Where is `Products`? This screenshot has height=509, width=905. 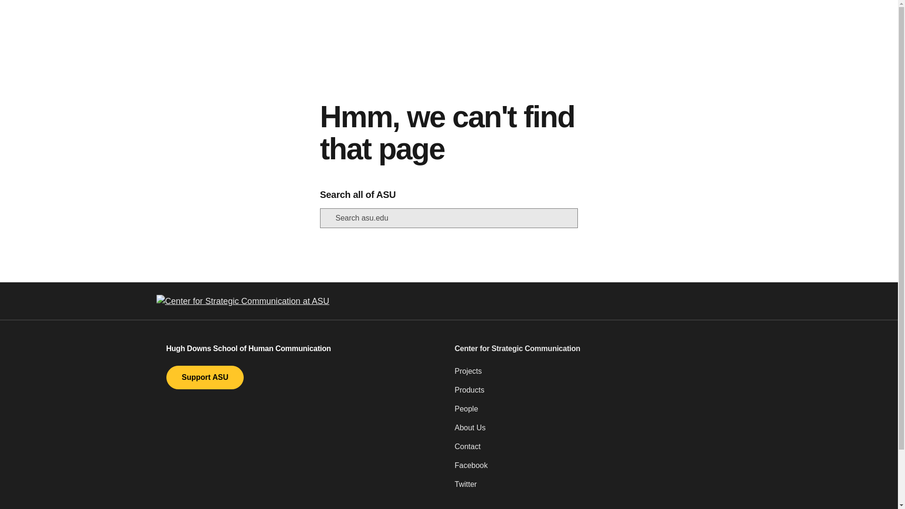
Products is located at coordinates (592, 394).